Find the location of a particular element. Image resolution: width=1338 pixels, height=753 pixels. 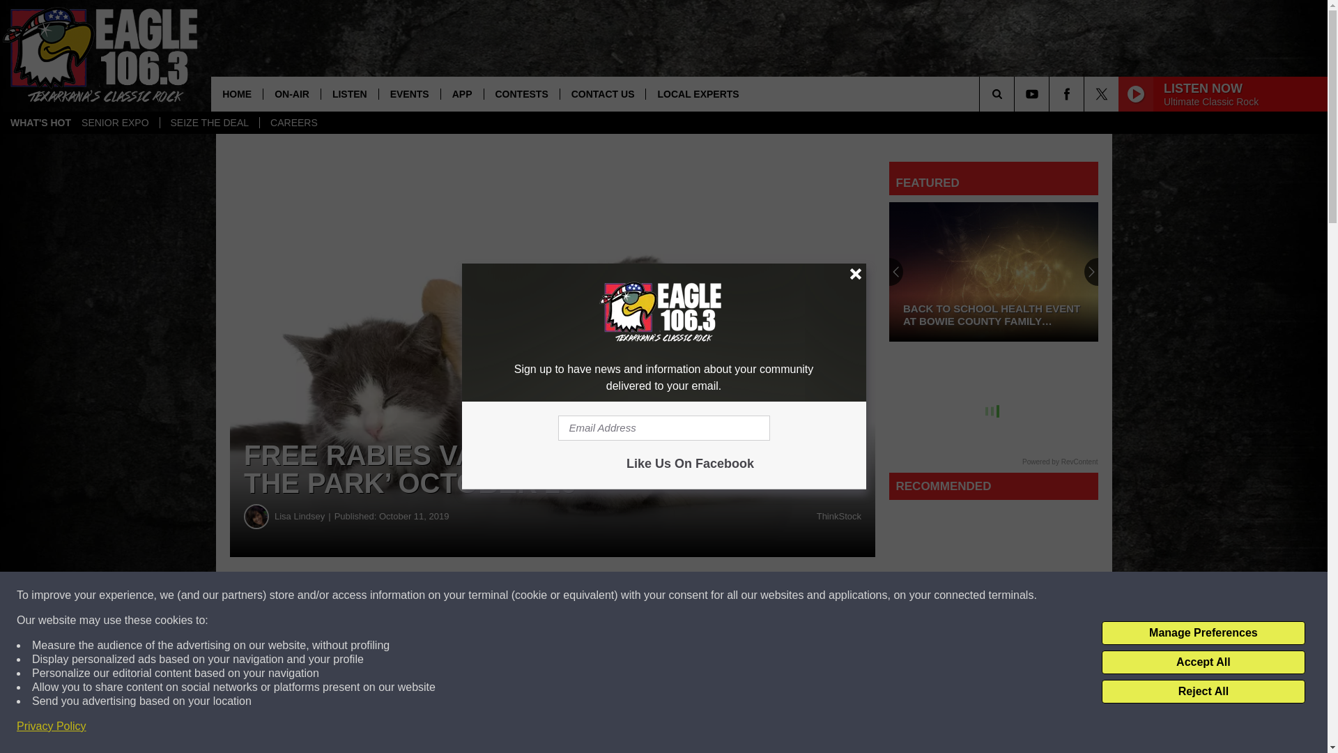

SEIZE THE DEAL is located at coordinates (209, 123).